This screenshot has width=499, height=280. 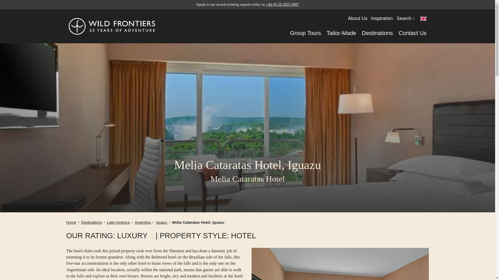 What do you see at coordinates (342, 33) in the screenshot?
I see `Tailor-Made` at bounding box center [342, 33].